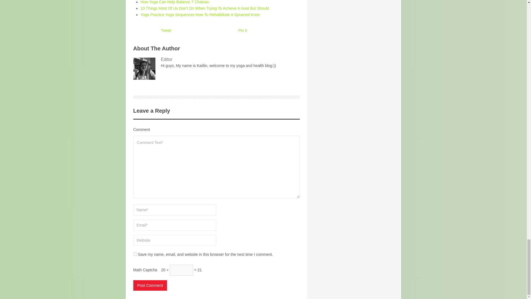 The width and height of the screenshot is (531, 299). Describe the element at coordinates (150, 285) in the screenshot. I see `Post Comment` at that location.